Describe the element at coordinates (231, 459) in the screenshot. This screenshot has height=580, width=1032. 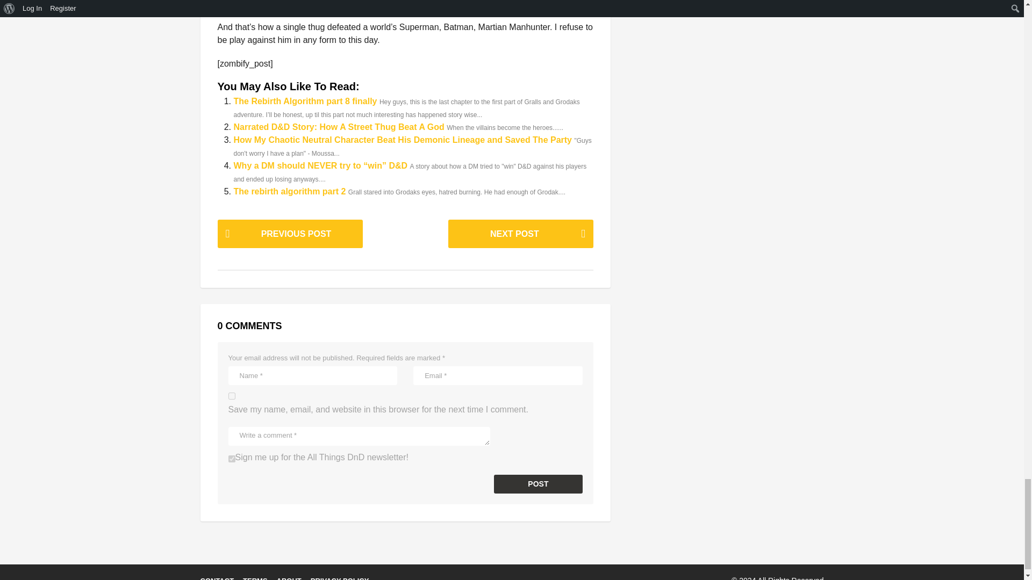
I see `1` at that location.